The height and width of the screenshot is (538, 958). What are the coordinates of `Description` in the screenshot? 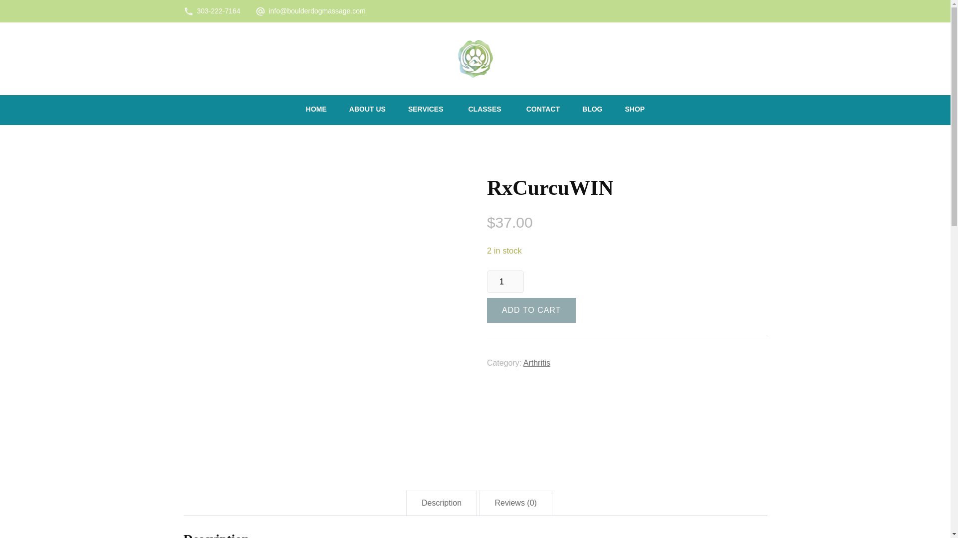 It's located at (441, 503).